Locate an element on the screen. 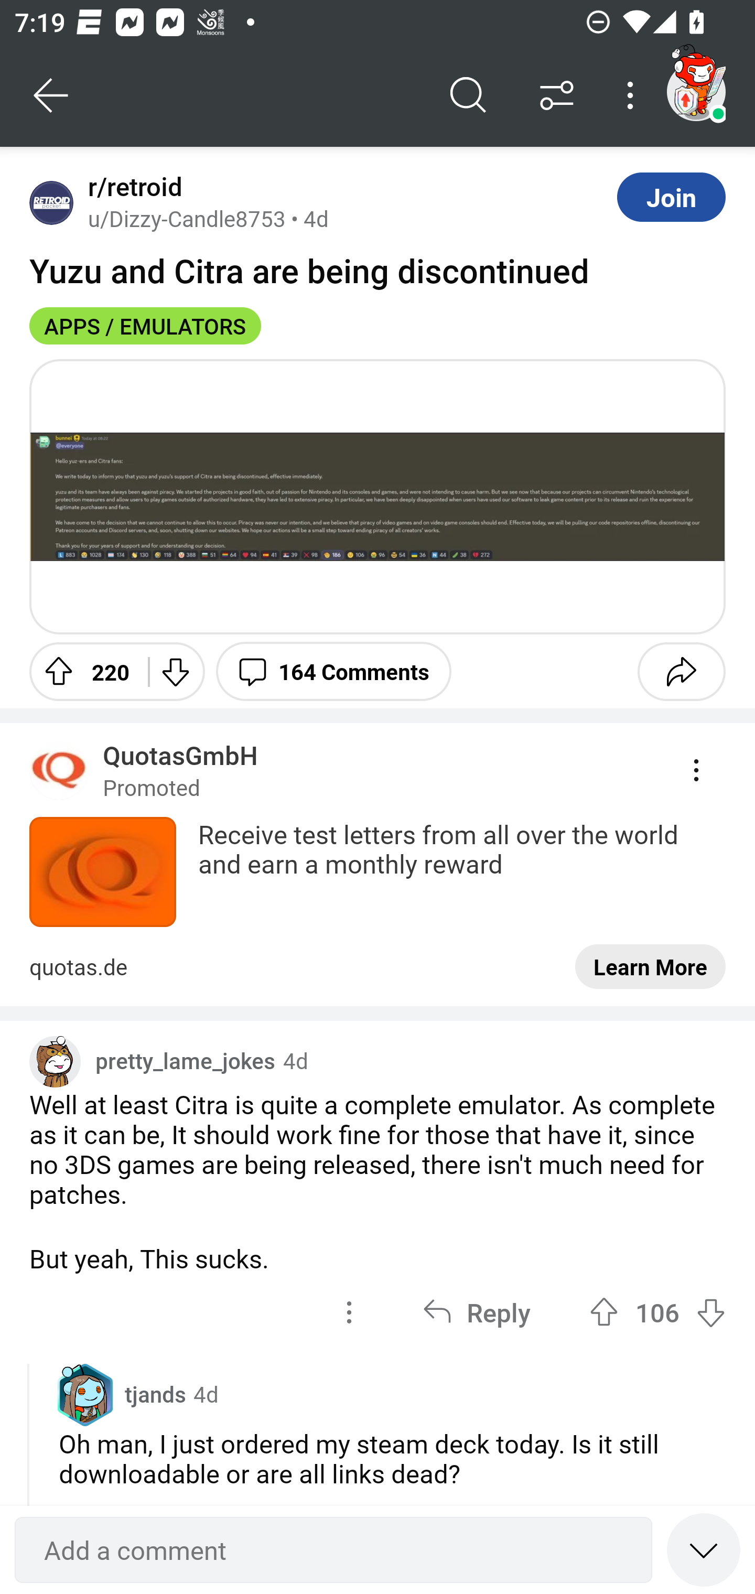 The image size is (755, 1594). Join is located at coordinates (671, 197).